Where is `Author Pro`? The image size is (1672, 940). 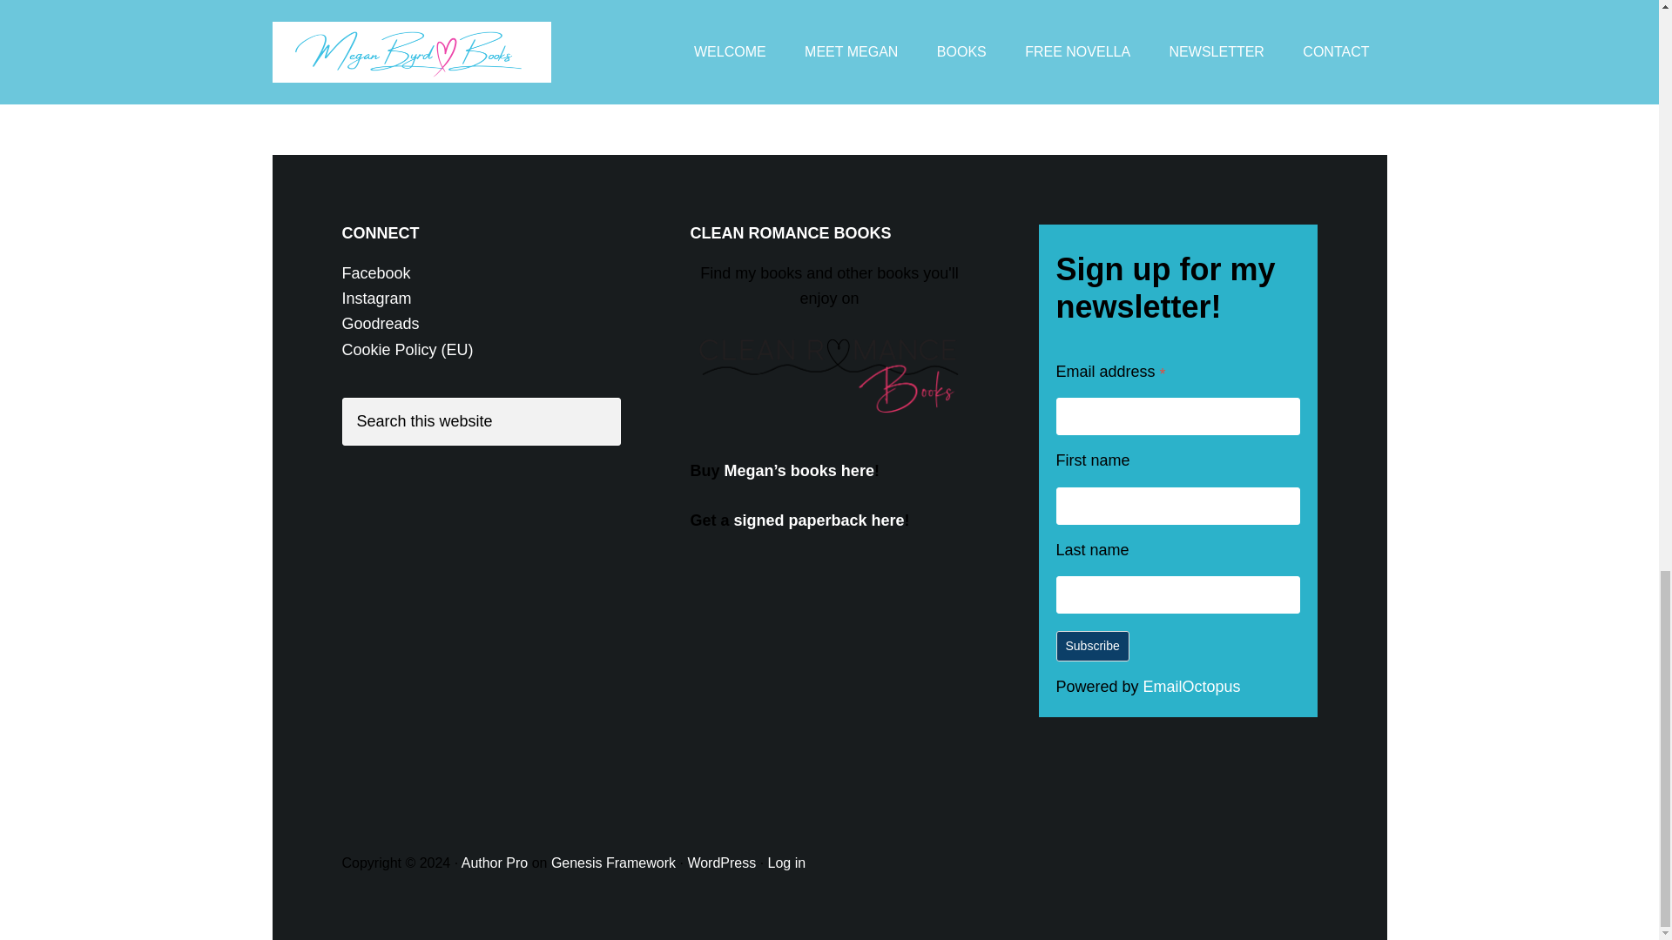
Author Pro is located at coordinates (495, 863).